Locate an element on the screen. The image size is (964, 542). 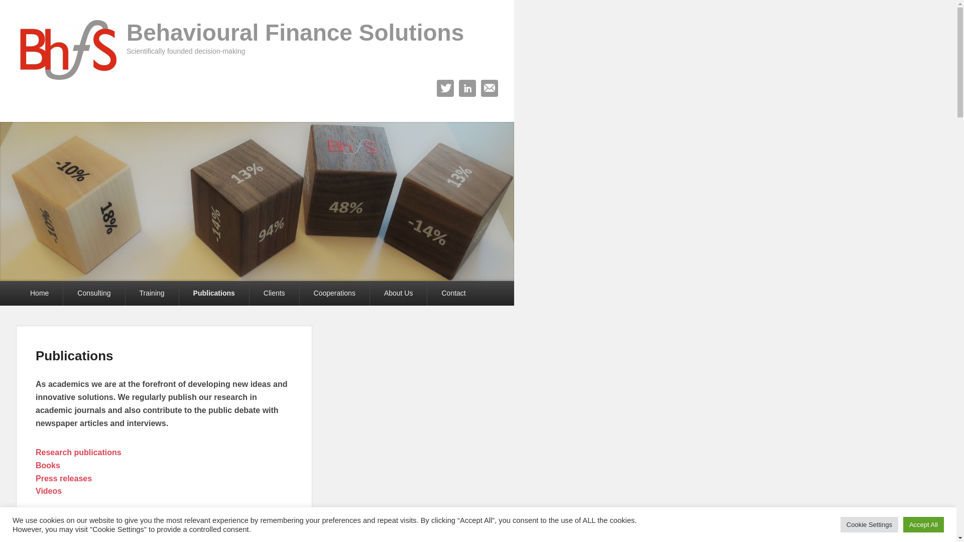
Clients is located at coordinates (274, 293).